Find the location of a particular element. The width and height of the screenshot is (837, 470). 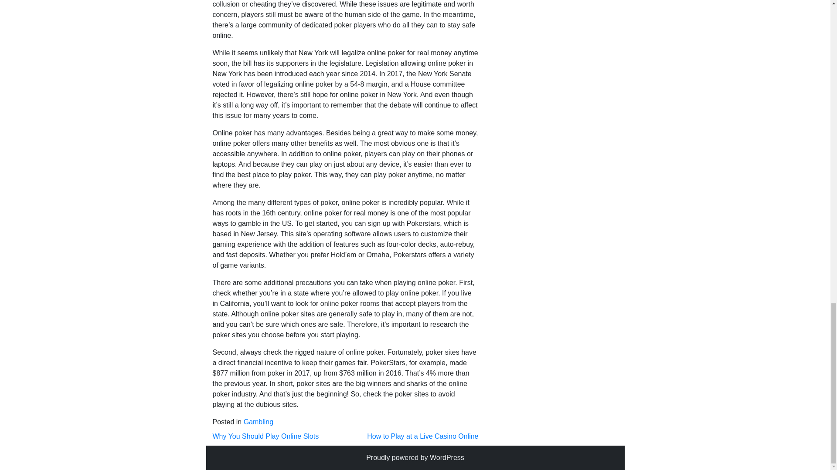

Why You Should Play Online Slots is located at coordinates (265, 436).